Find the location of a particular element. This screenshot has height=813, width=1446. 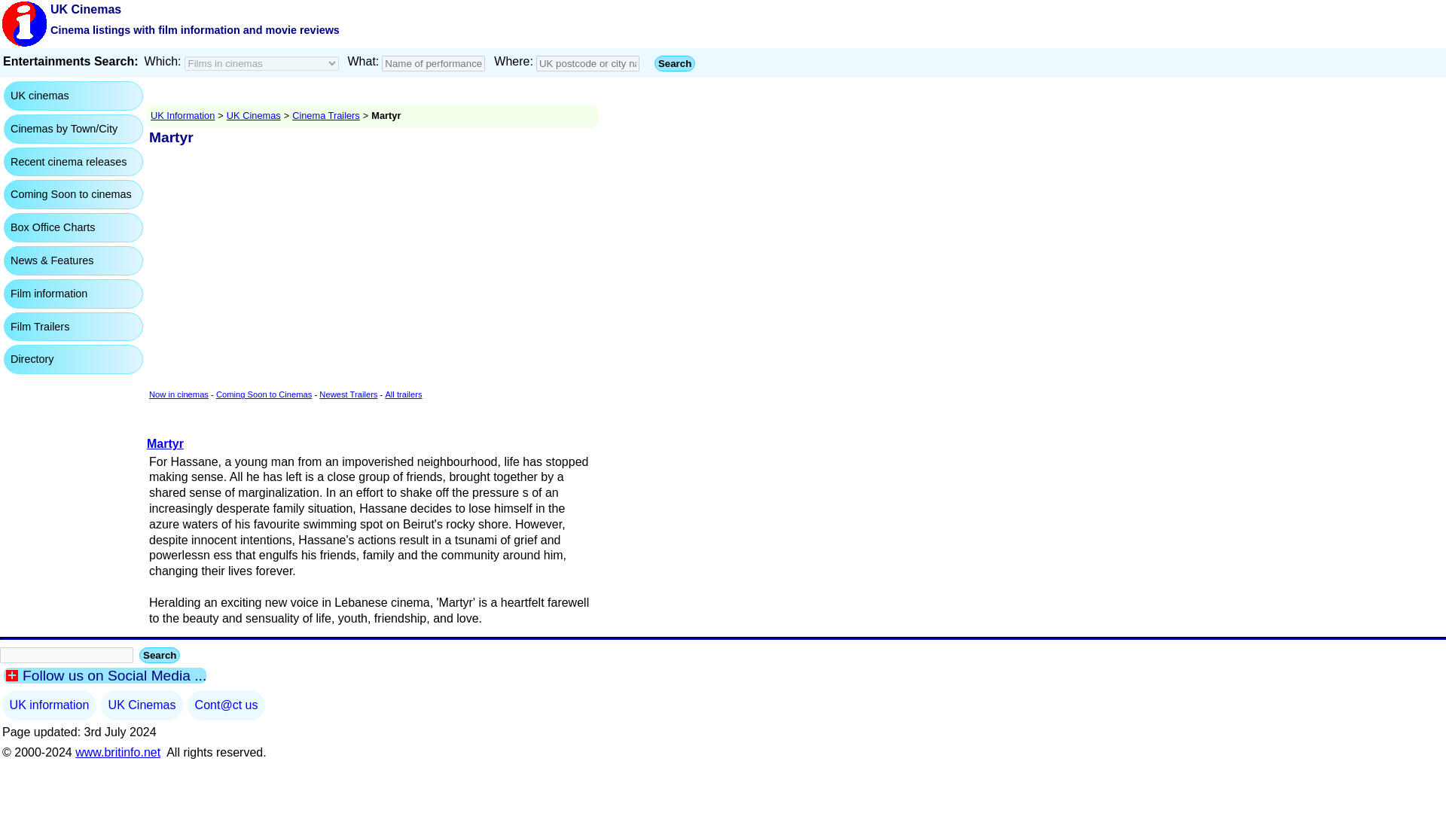

Search is located at coordinates (159, 655).